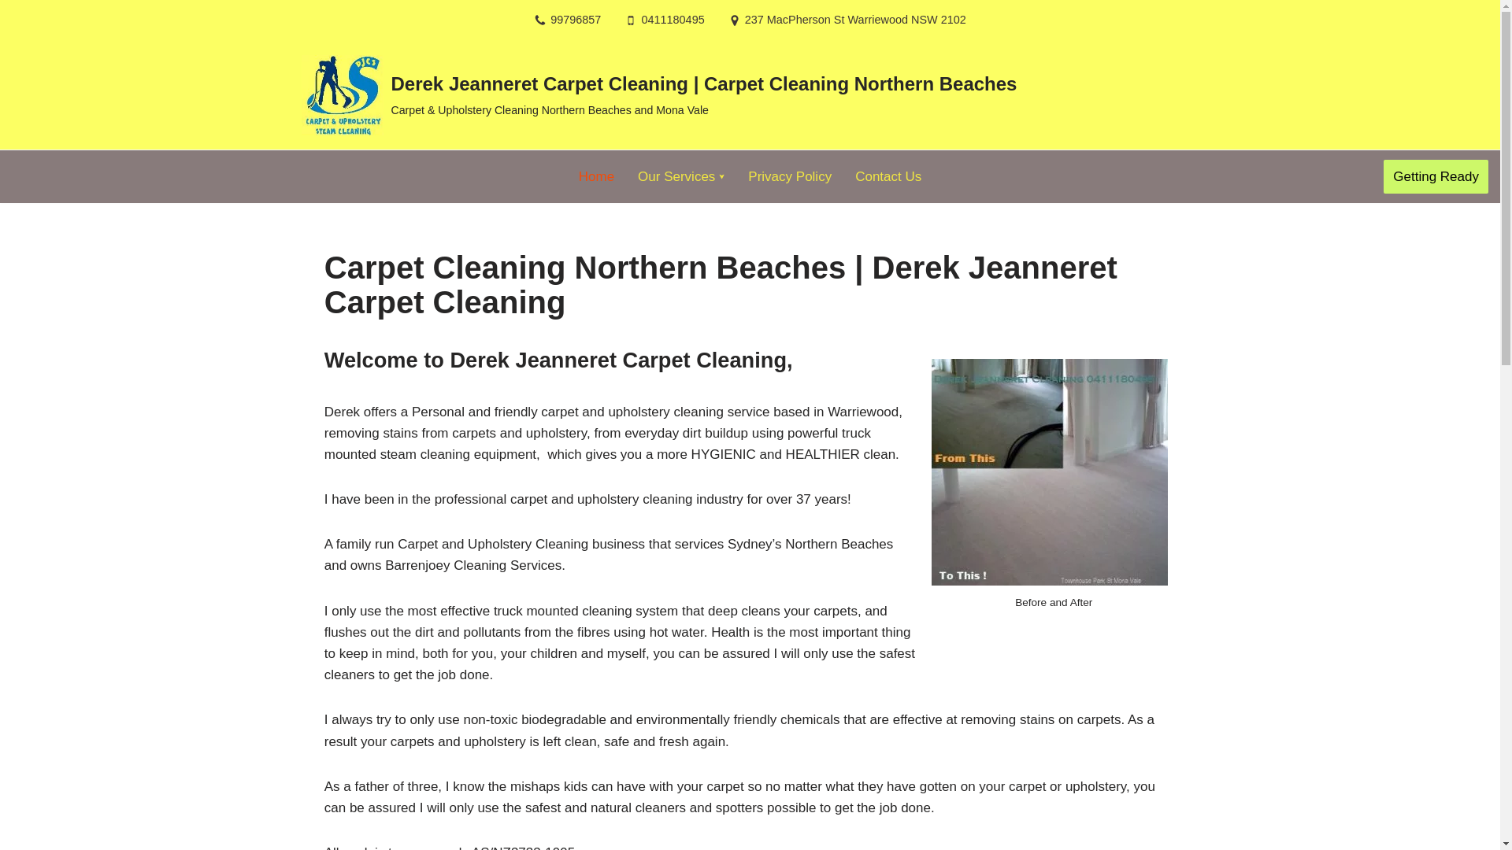 Image resolution: width=1512 pixels, height=850 pixels. Describe the element at coordinates (576, 20) in the screenshot. I see `99796857` at that location.